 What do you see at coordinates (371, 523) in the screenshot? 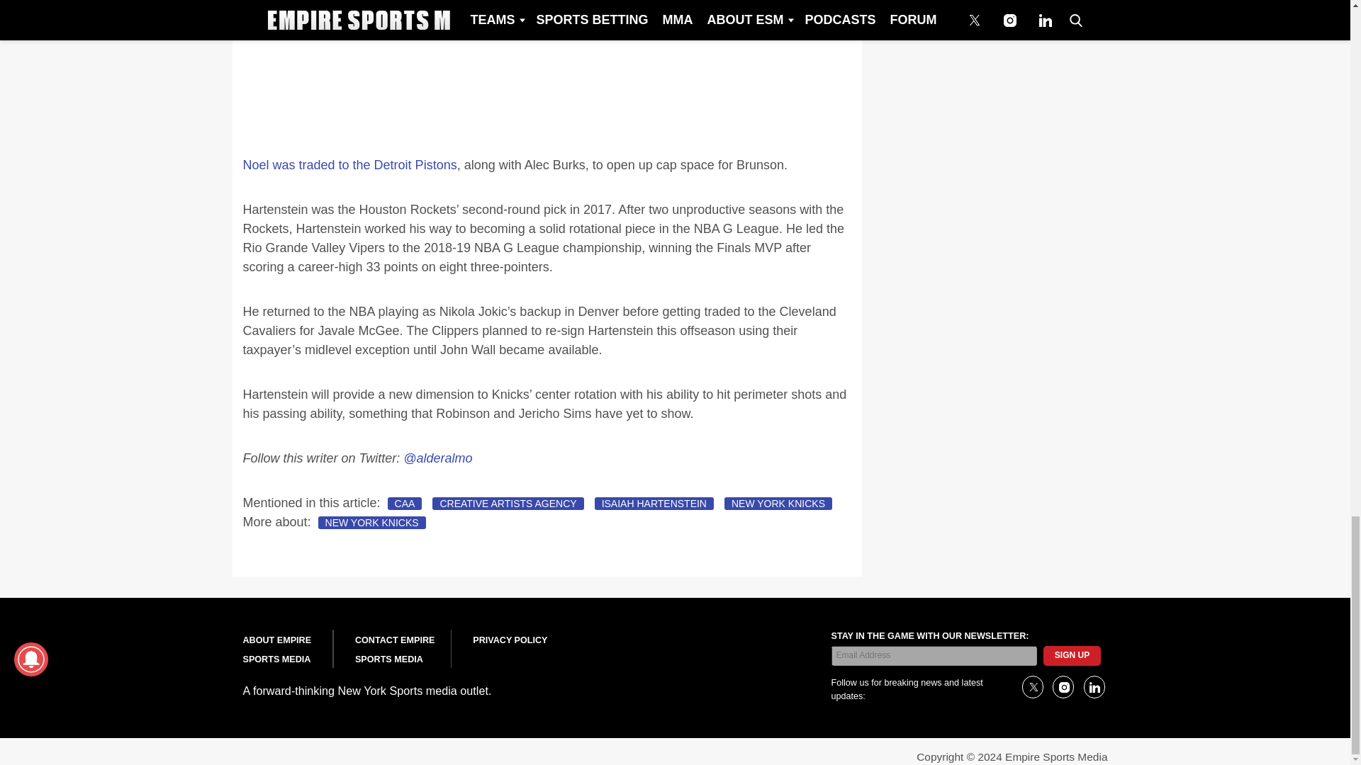
I see `NEW YORK KNICKS` at bounding box center [371, 523].